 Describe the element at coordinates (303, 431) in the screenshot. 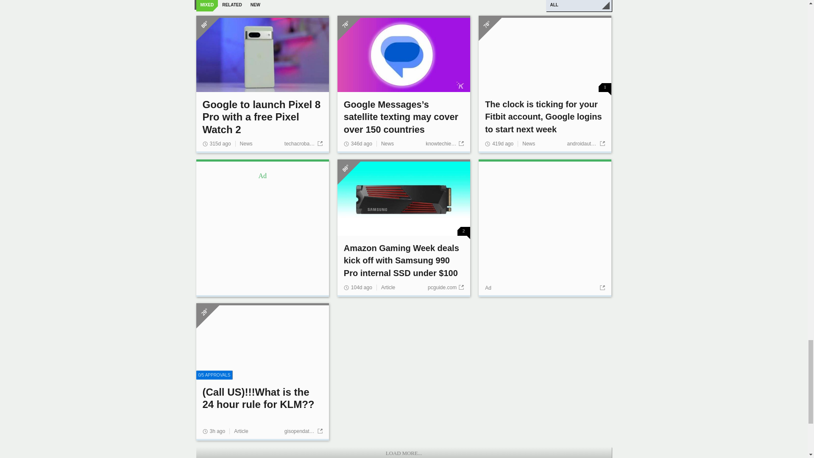

I see `Go to source: gisopendata.pima.gov` at that location.